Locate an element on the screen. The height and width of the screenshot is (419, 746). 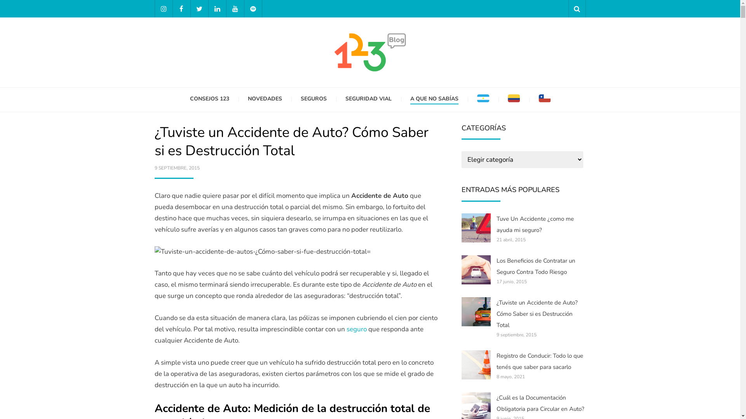
Facebook is located at coordinates (181, 9).